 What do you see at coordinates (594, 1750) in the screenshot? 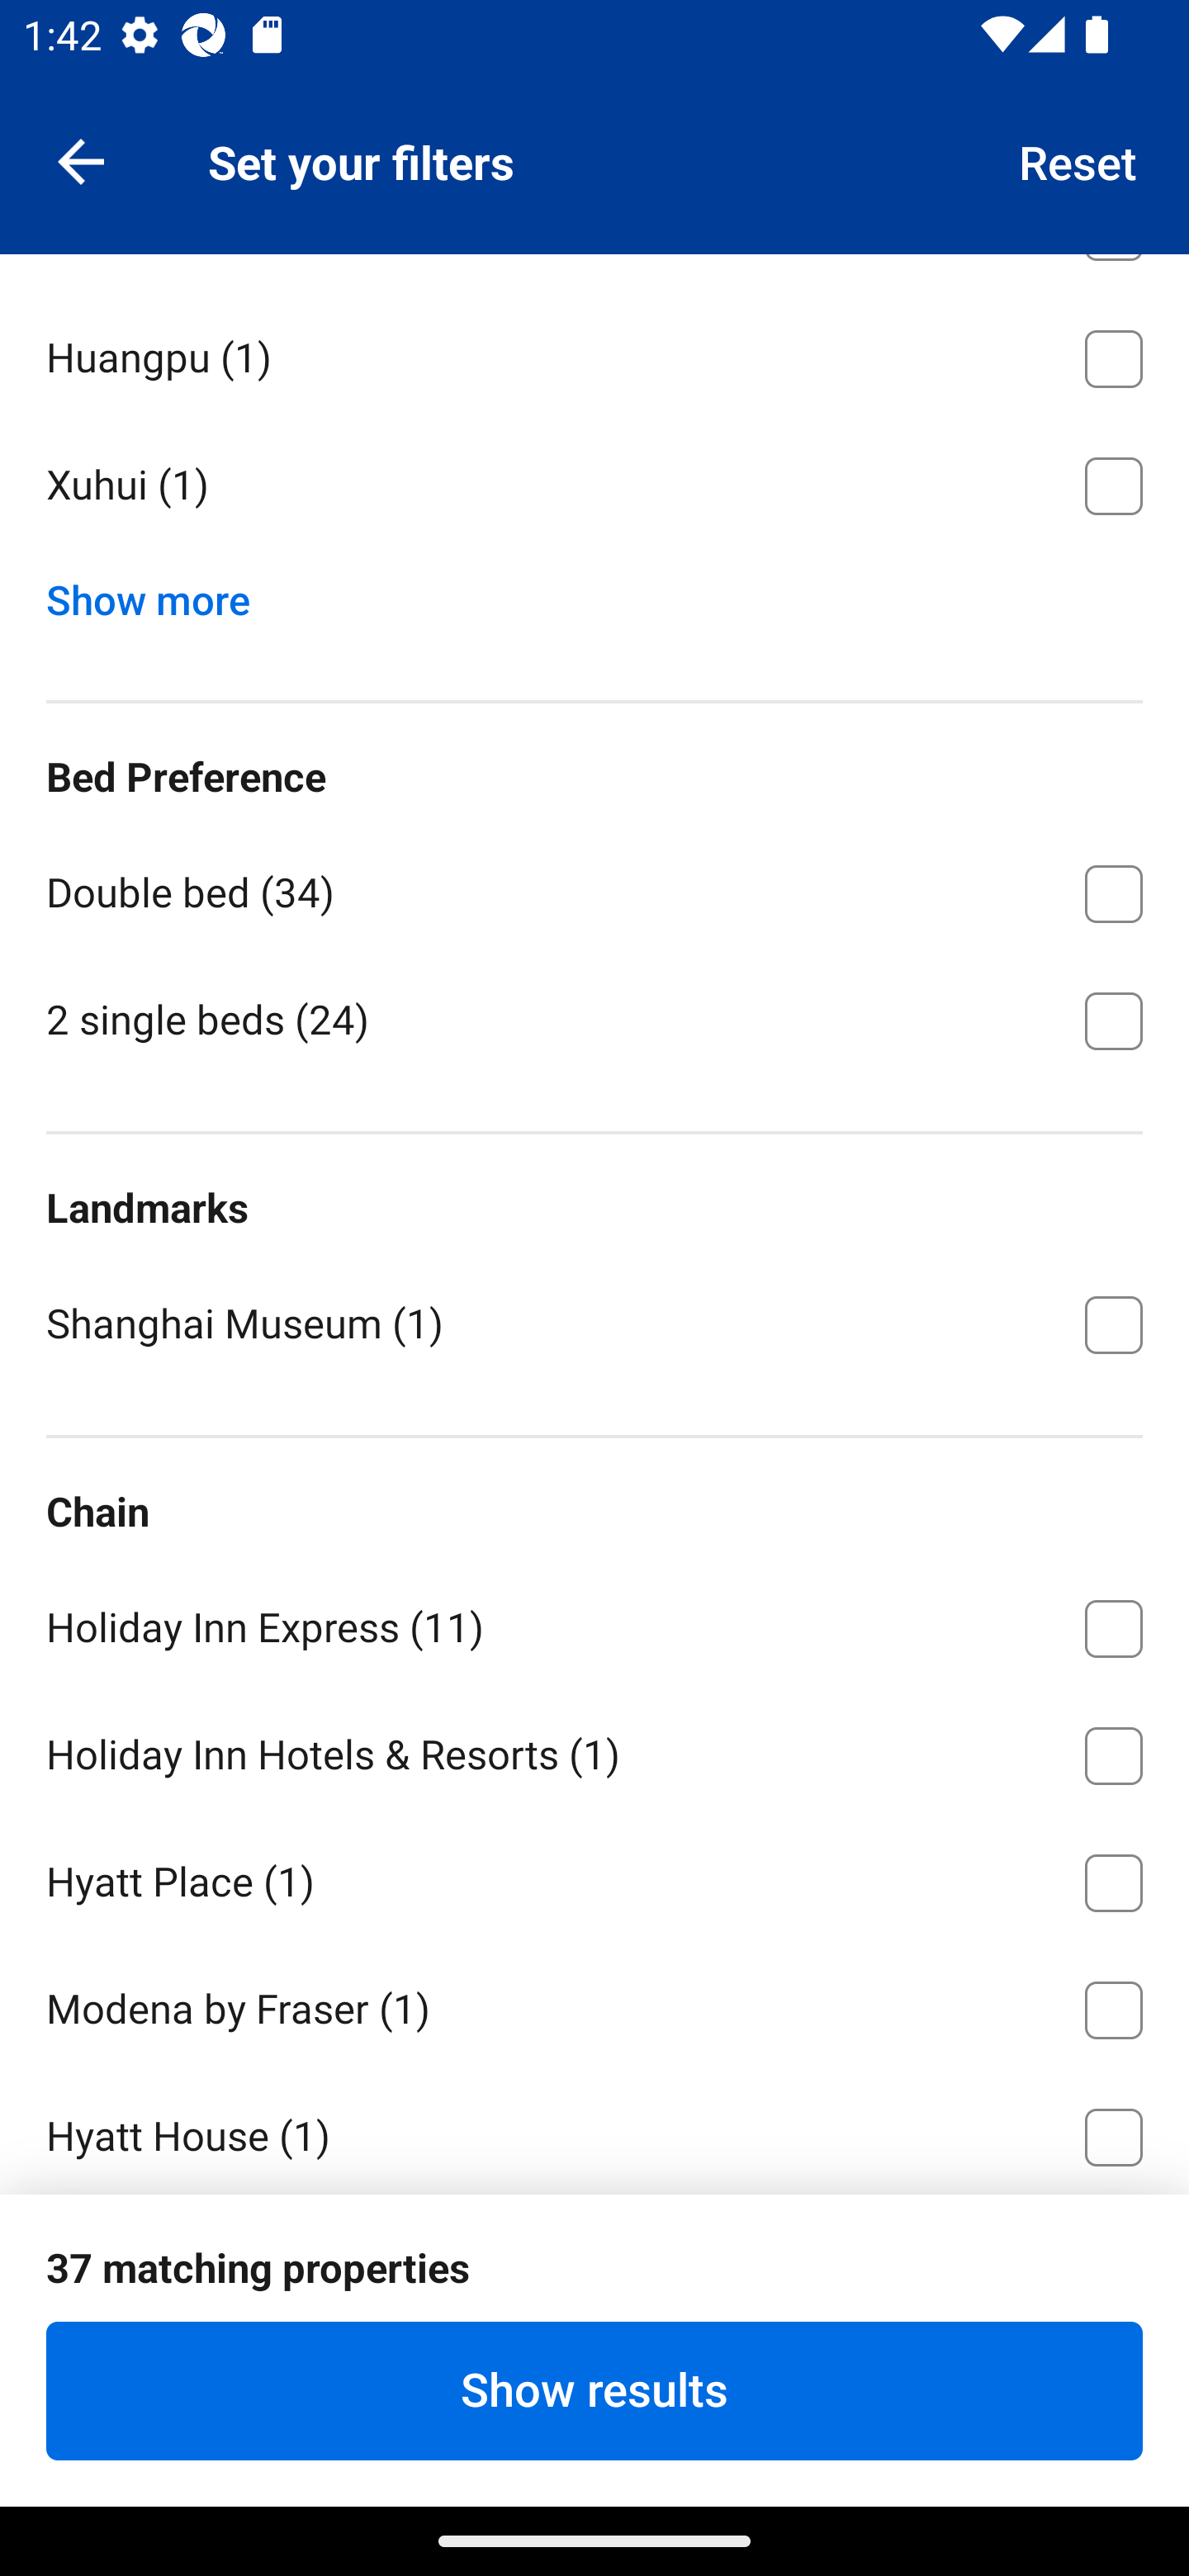
I see `Holiday Inn Hotels & Resorts ⁦(1)` at bounding box center [594, 1750].